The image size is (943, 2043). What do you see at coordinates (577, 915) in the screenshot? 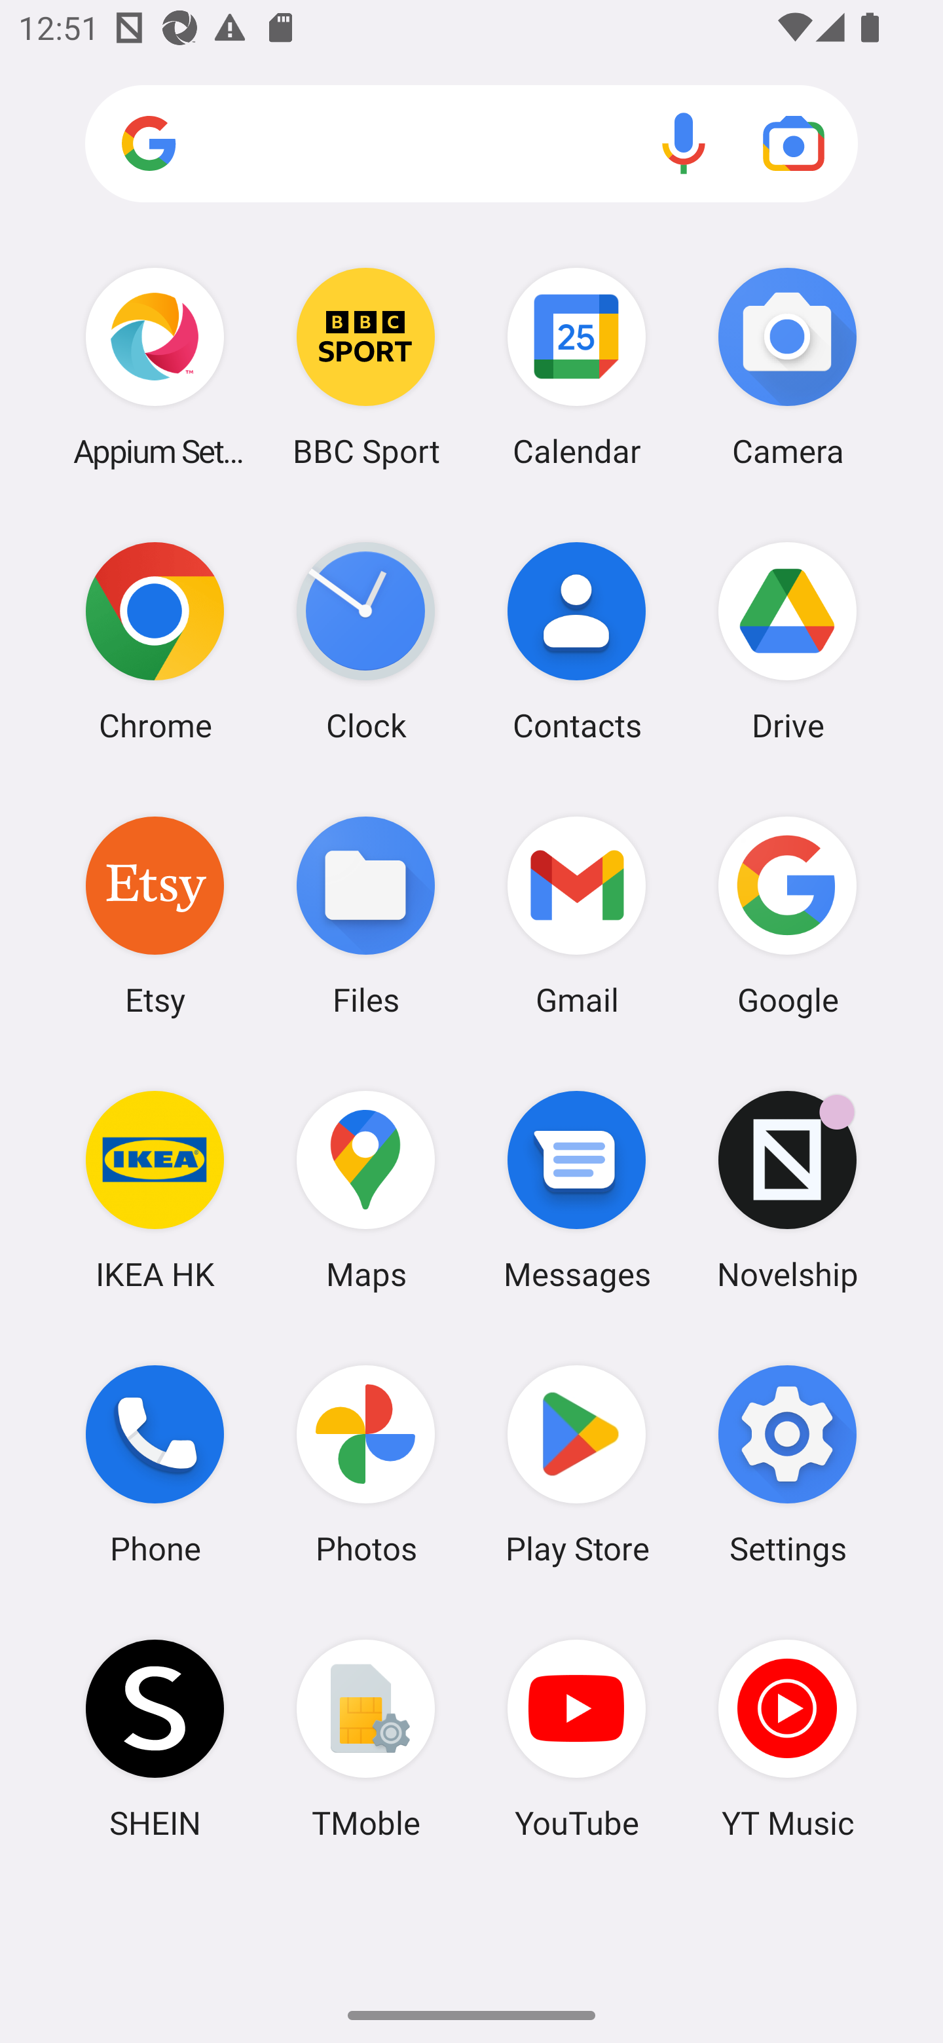
I see `Gmail` at bounding box center [577, 915].